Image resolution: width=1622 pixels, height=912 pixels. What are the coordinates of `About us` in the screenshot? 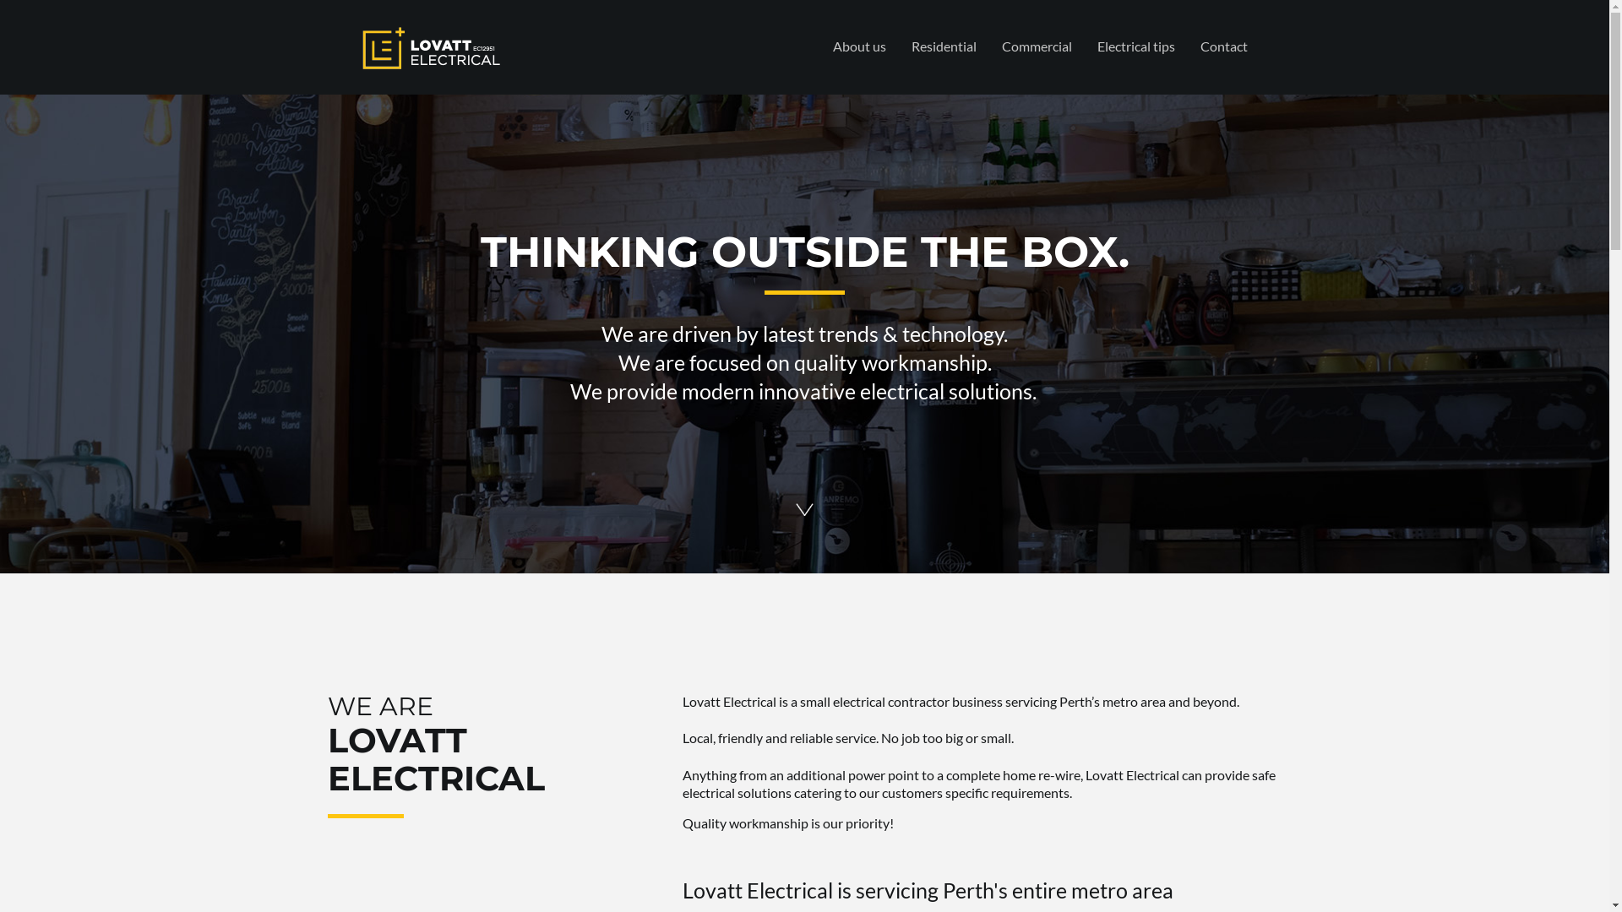 It's located at (858, 46).